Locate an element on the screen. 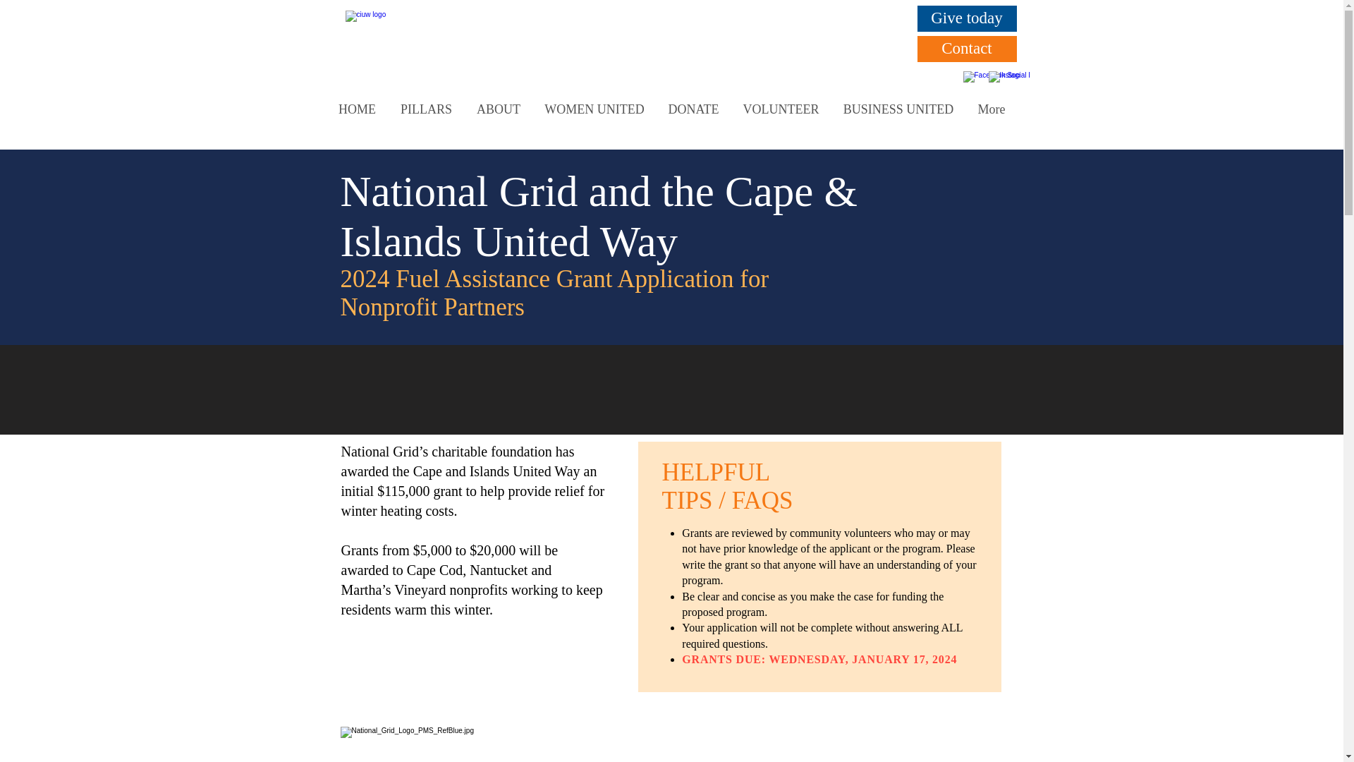 The width and height of the screenshot is (1354, 762). HOME is located at coordinates (357, 109).